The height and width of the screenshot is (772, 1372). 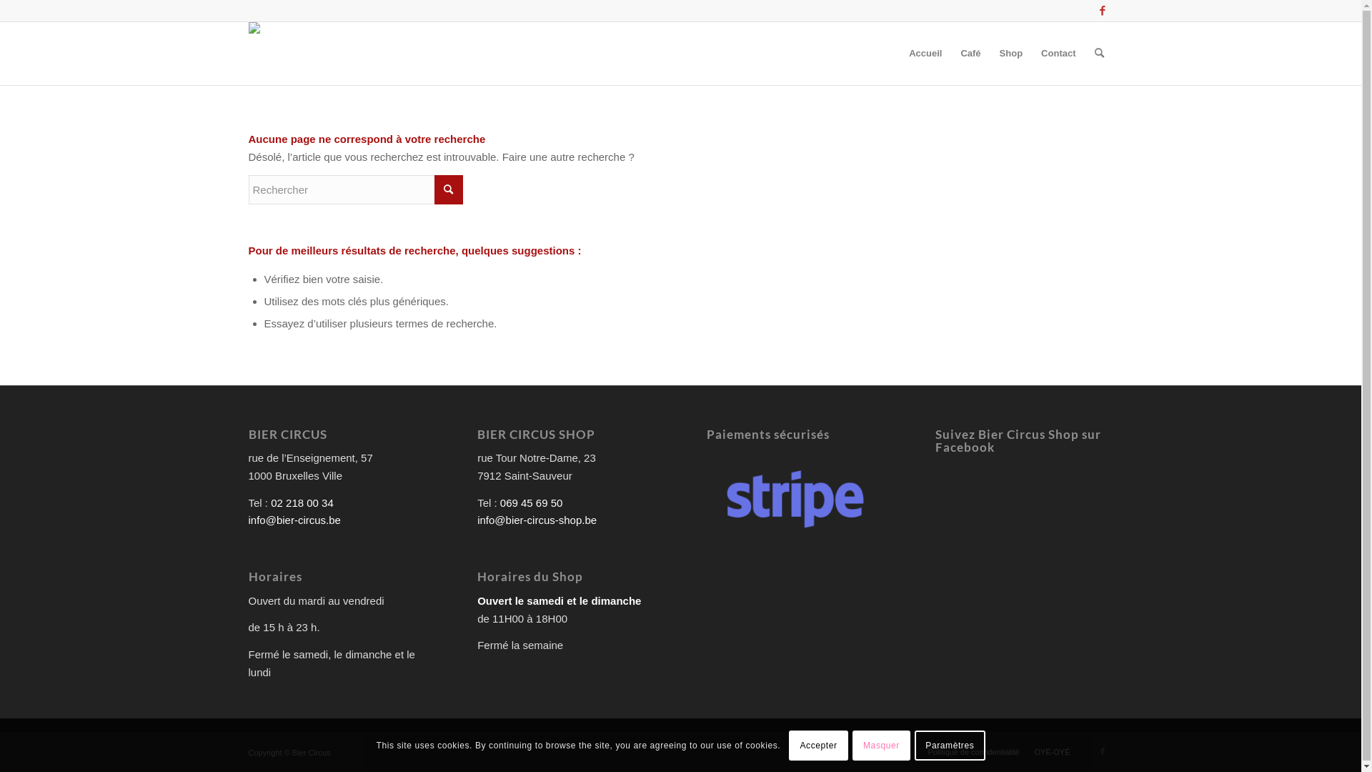 What do you see at coordinates (532, 503) in the screenshot?
I see `069 45 69 50` at bounding box center [532, 503].